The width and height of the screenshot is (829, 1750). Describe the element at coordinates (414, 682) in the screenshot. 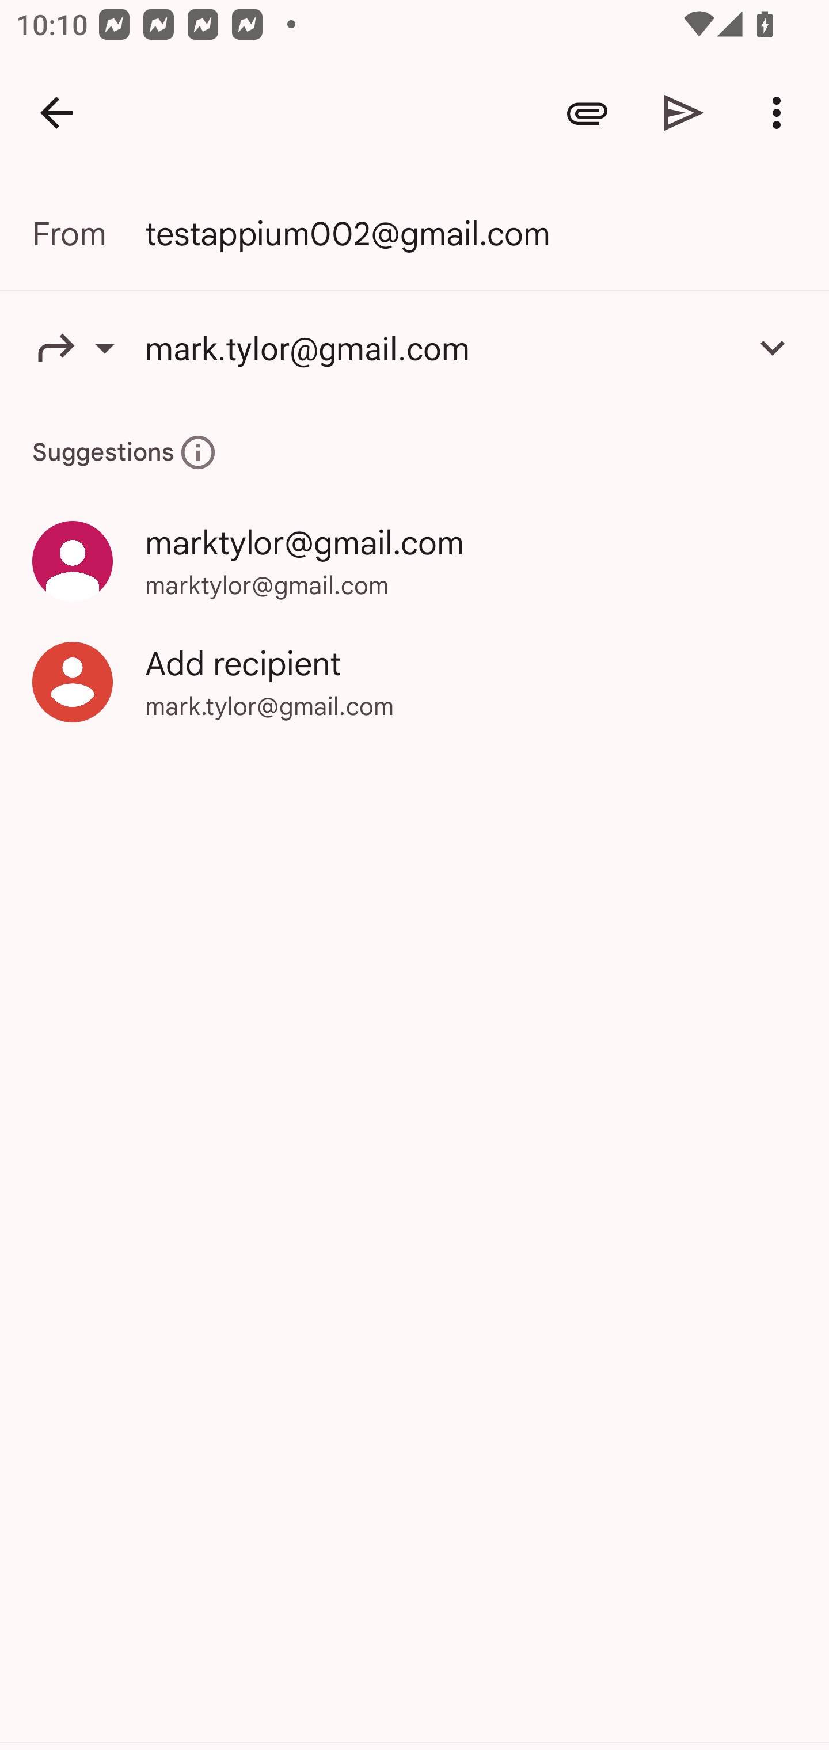

I see `Add recipient mark.tylor@gmail.com` at that location.